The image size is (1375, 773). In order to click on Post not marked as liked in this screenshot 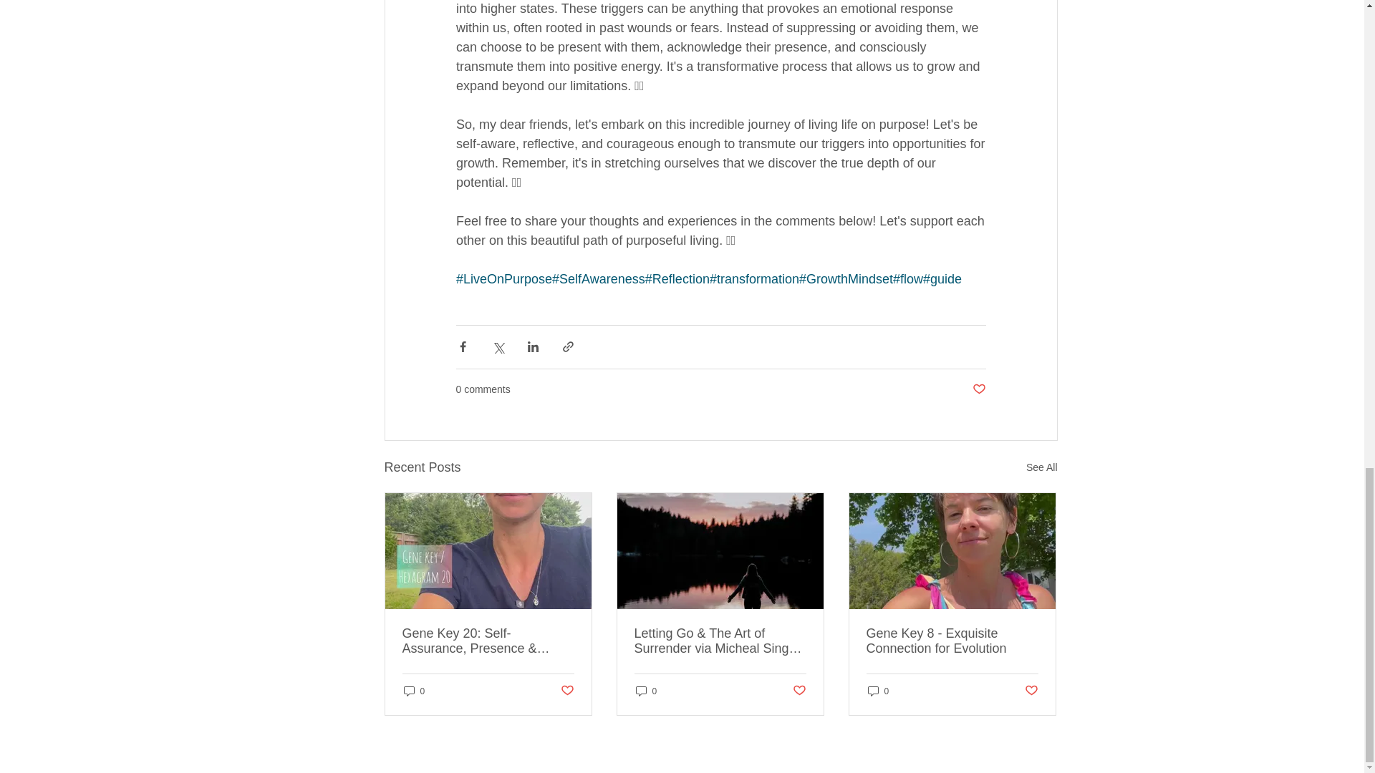, I will do `click(799, 691)`.